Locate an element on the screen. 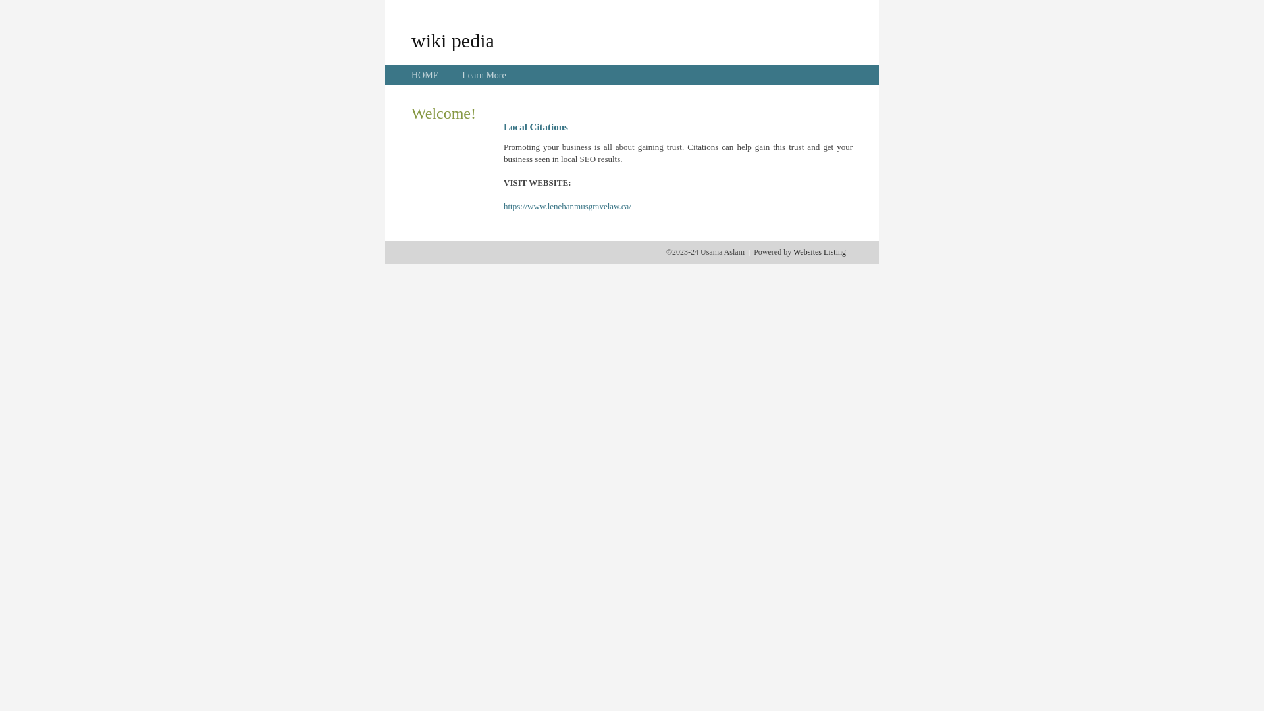  wiki pedia is located at coordinates (453, 40).